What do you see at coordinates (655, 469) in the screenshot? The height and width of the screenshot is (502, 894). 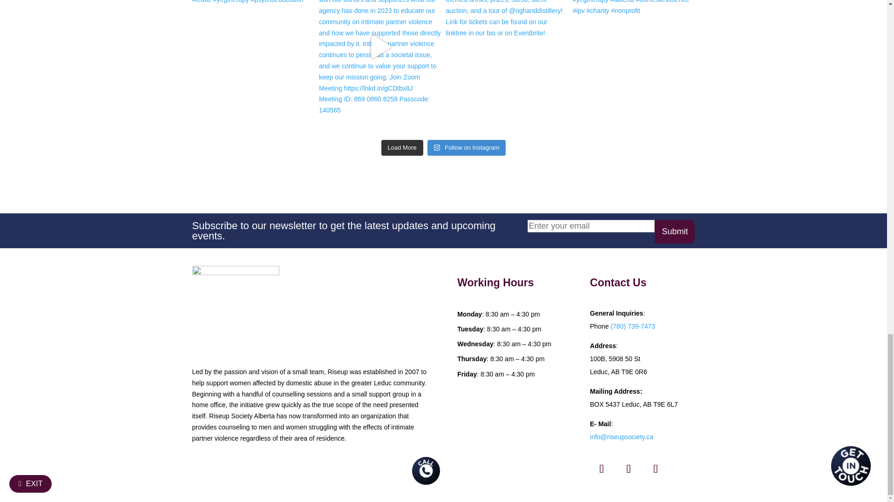 I see `Follow on LinkedIn` at bounding box center [655, 469].